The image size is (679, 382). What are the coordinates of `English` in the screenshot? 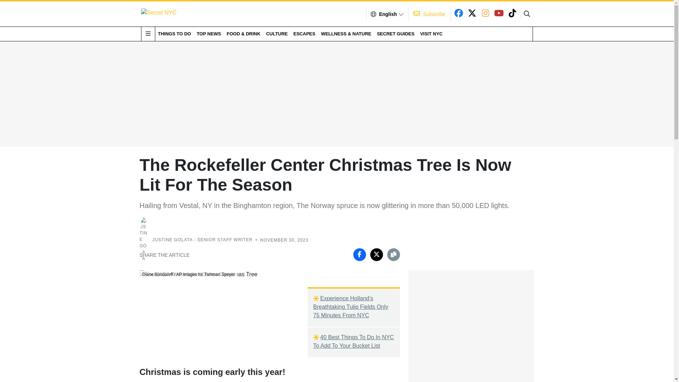 It's located at (388, 14).